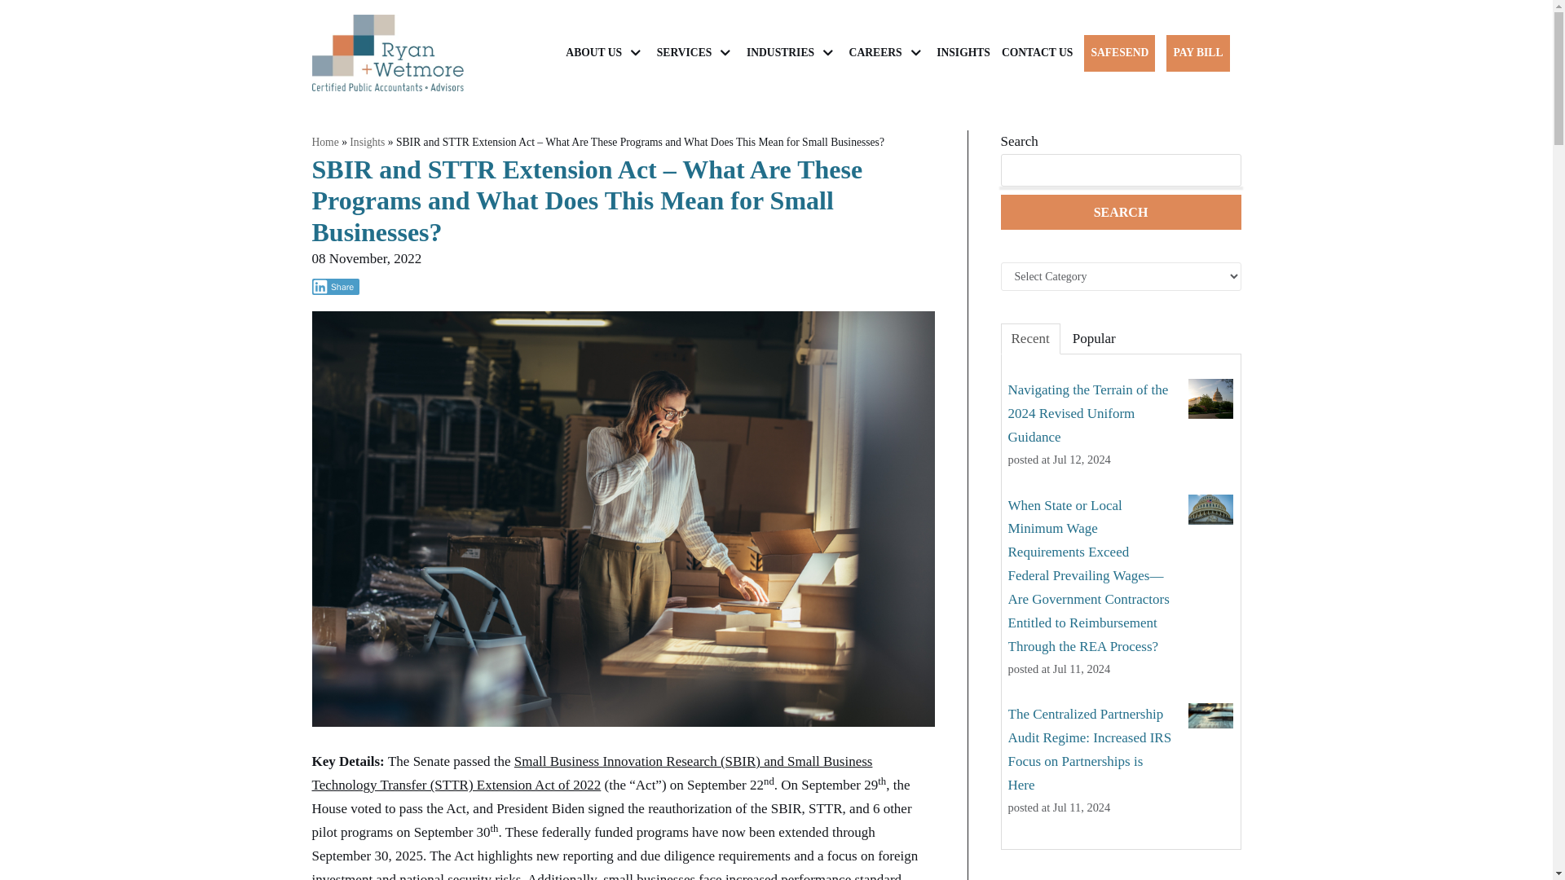 This screenshot has height=880, width=1565. I want to click on INSIGHTS, so click(963, 52).